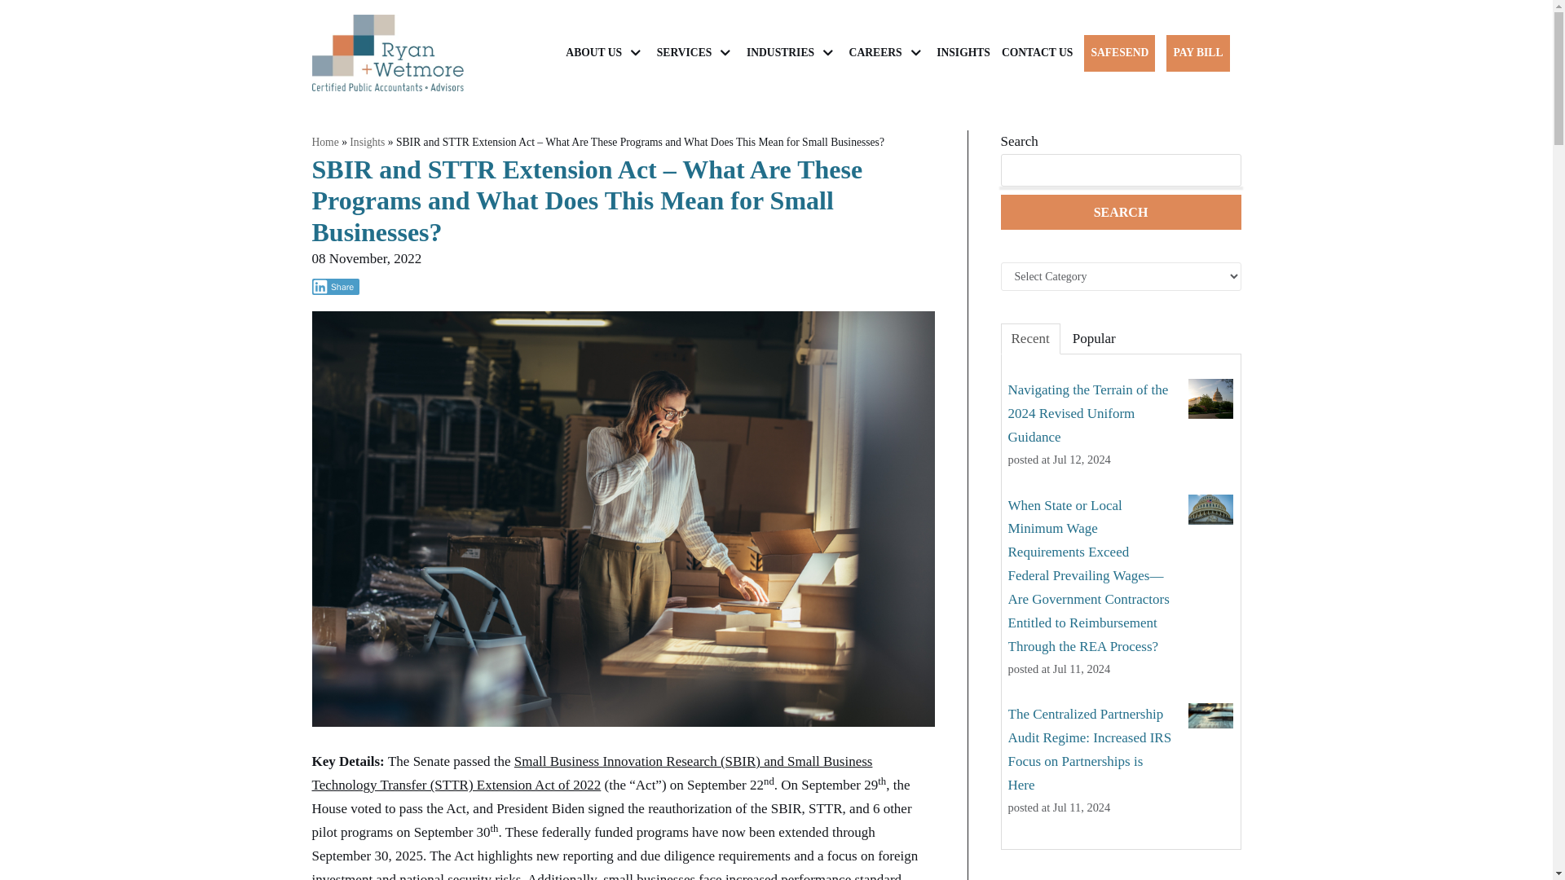 This screenshot has height=880, width=1565. I want to click on INSIGHTS, so click(963, 52).